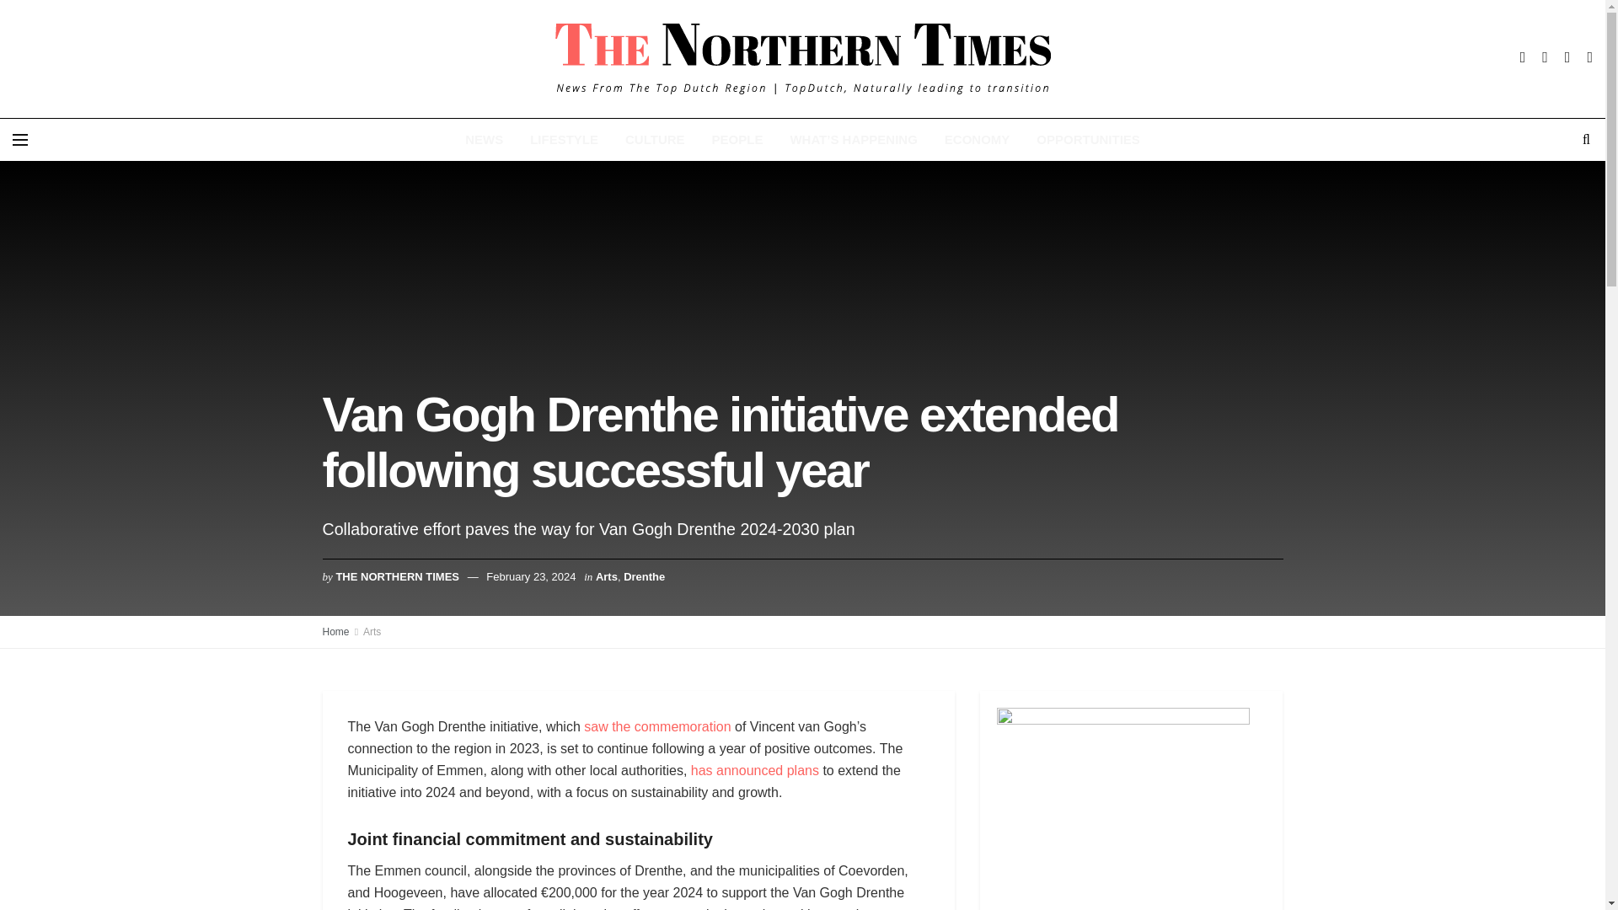 The width and height of the screenshot is (1618, 910). Describe the element at coordinates (531, 576) in the screenshot. I see `February 23, 2024` at that location.